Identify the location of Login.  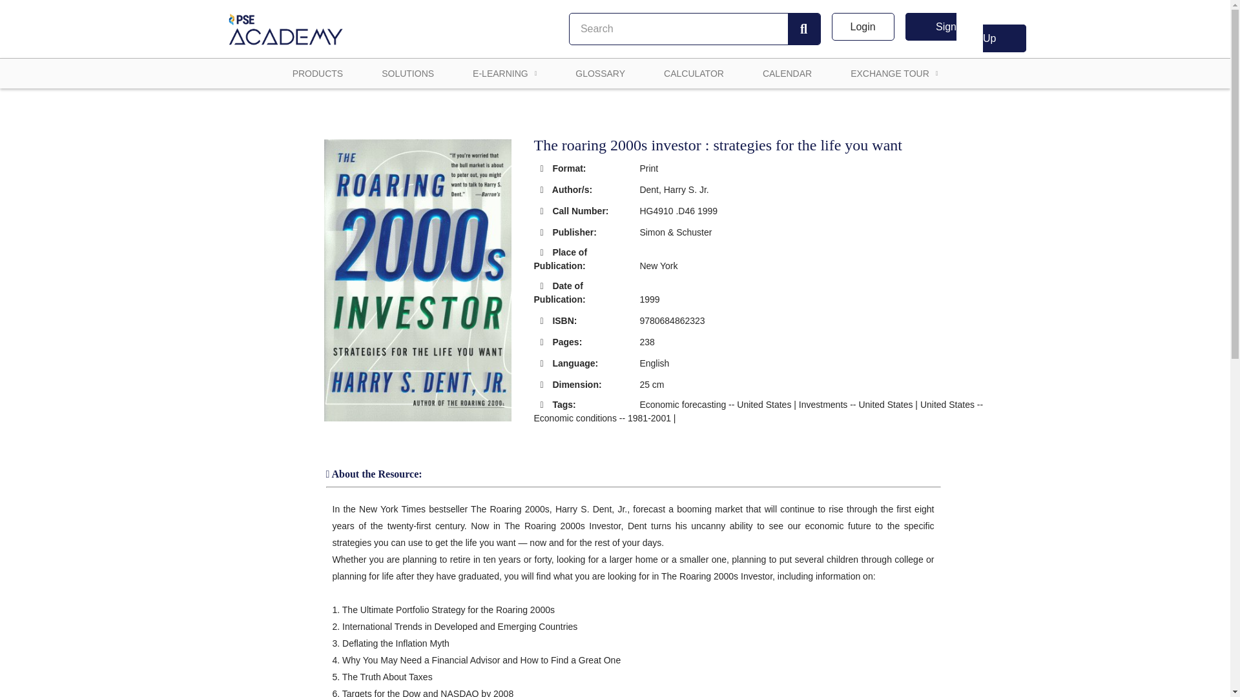
(863, 26).